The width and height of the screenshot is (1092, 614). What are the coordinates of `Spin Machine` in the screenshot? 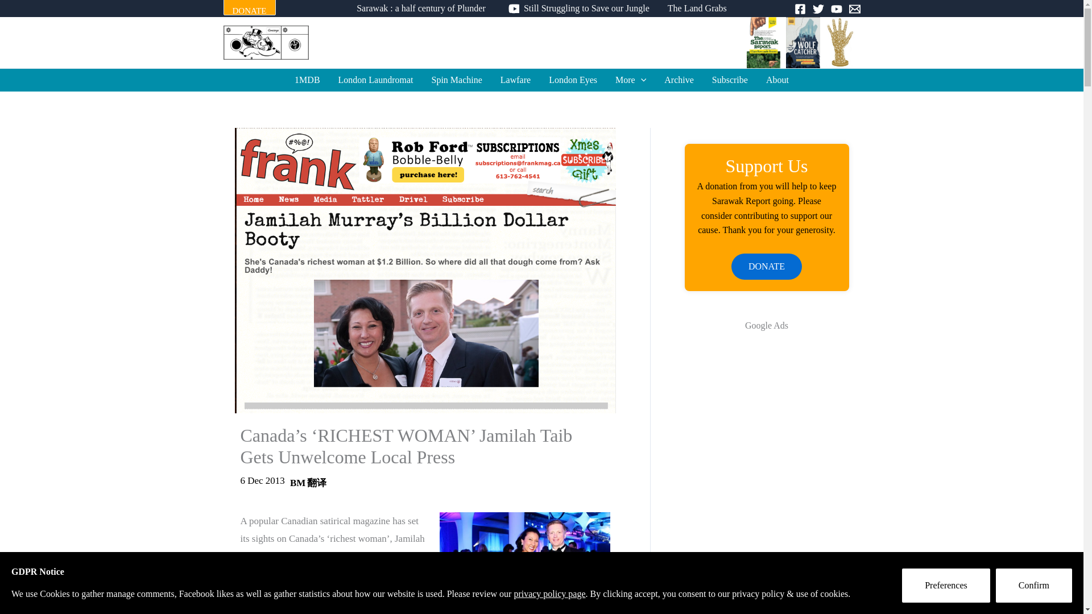 It's located at (457, 80).